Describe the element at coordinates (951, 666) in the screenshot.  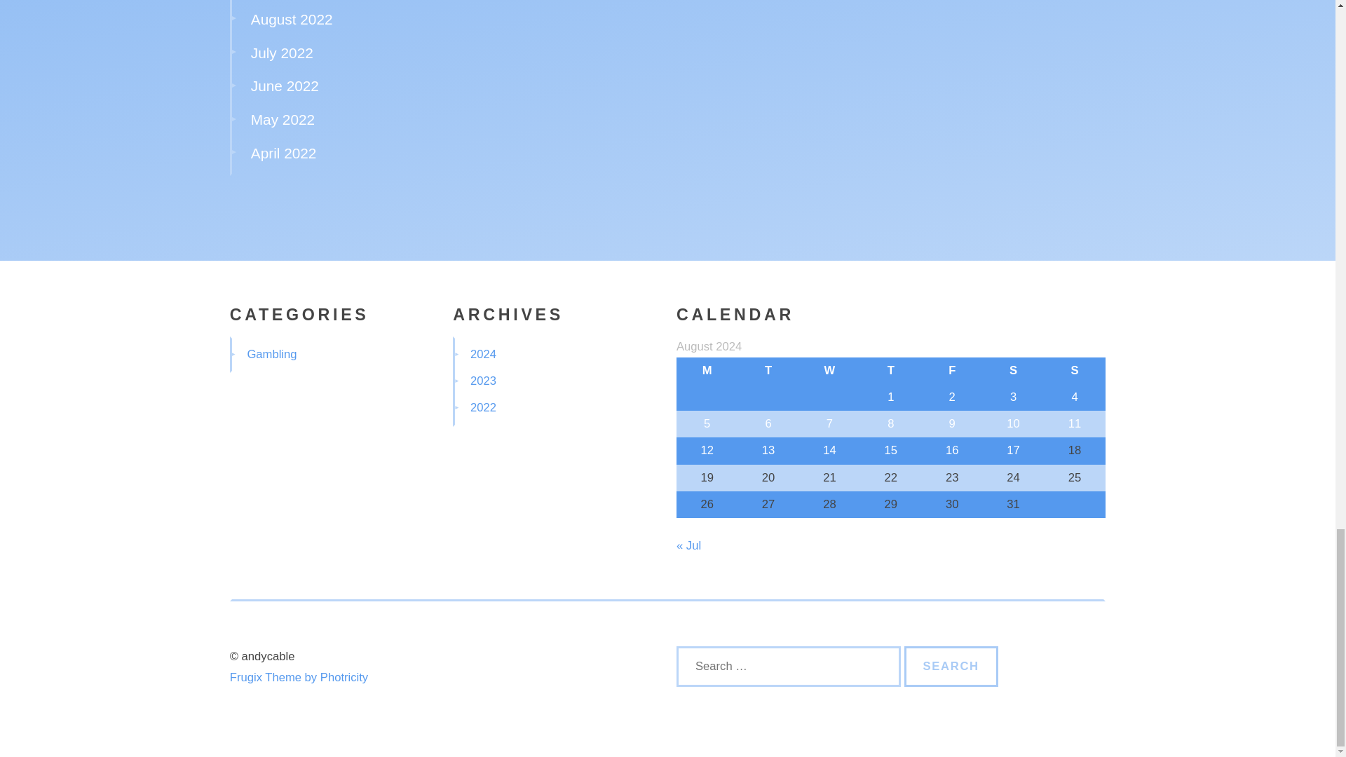
I see `Search` at that location.